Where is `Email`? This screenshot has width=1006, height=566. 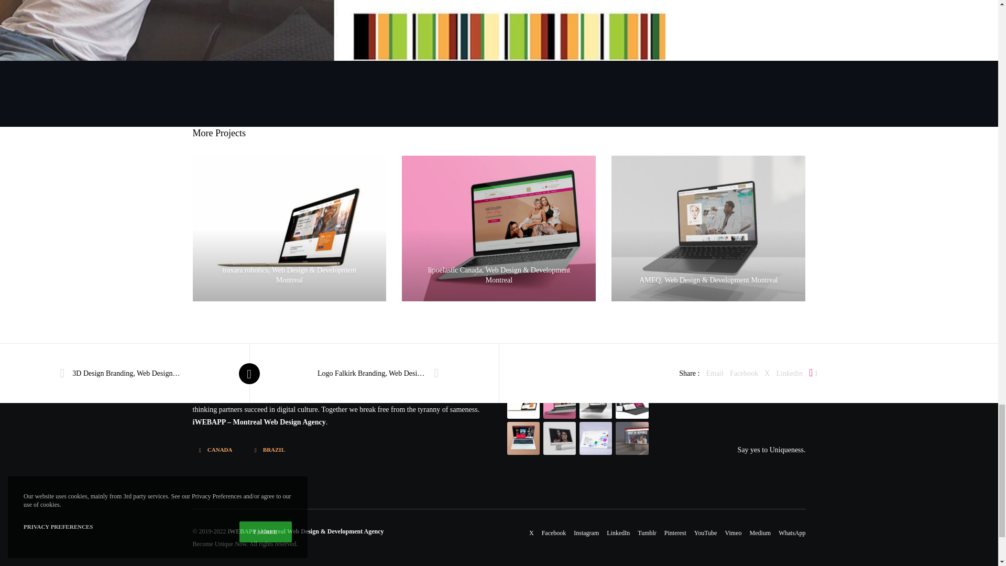
Email is located at coordinates (715, 373).